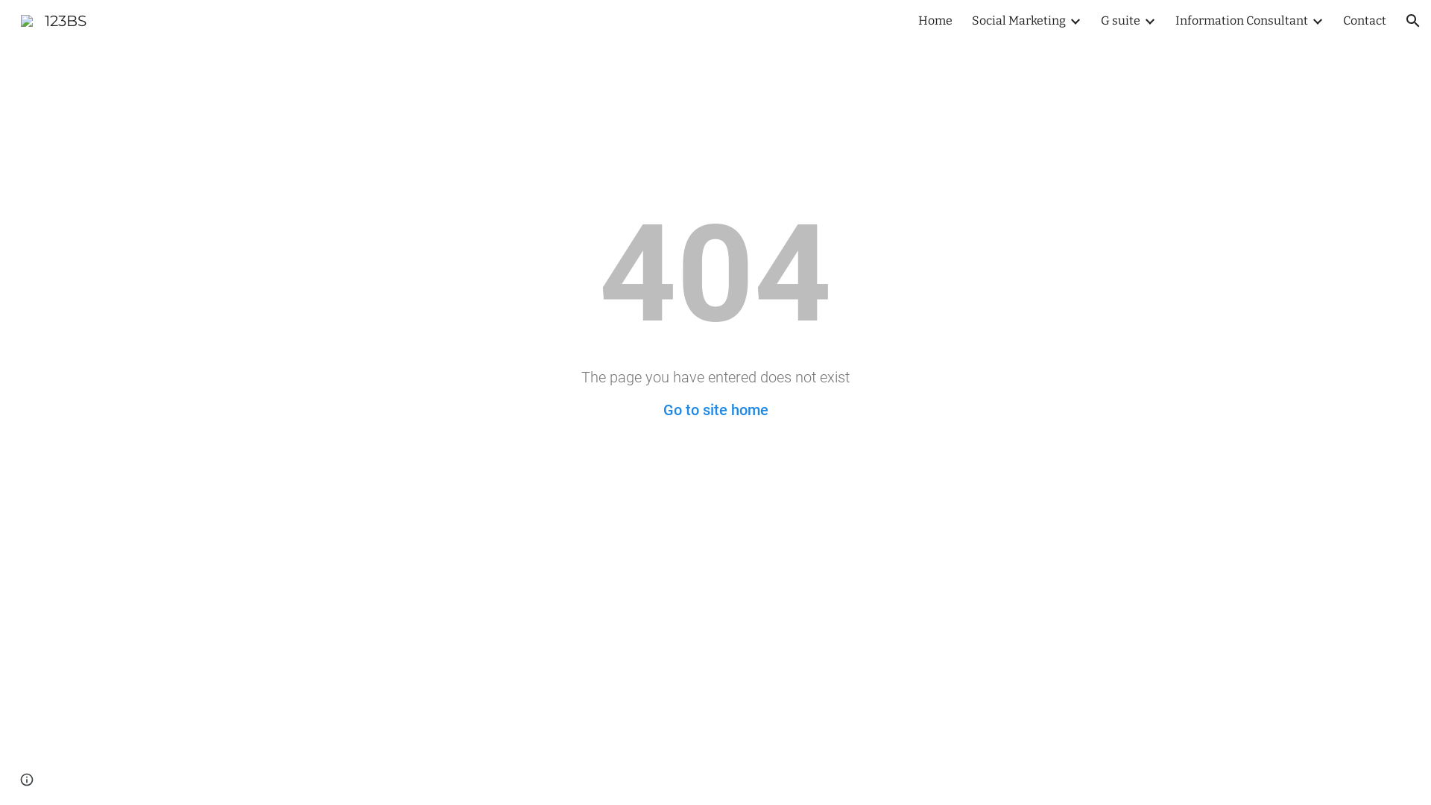  What do you see at coordinates (1365, 21) in the screenshot?
I see `Contact` at bounding box center [1365, 21].